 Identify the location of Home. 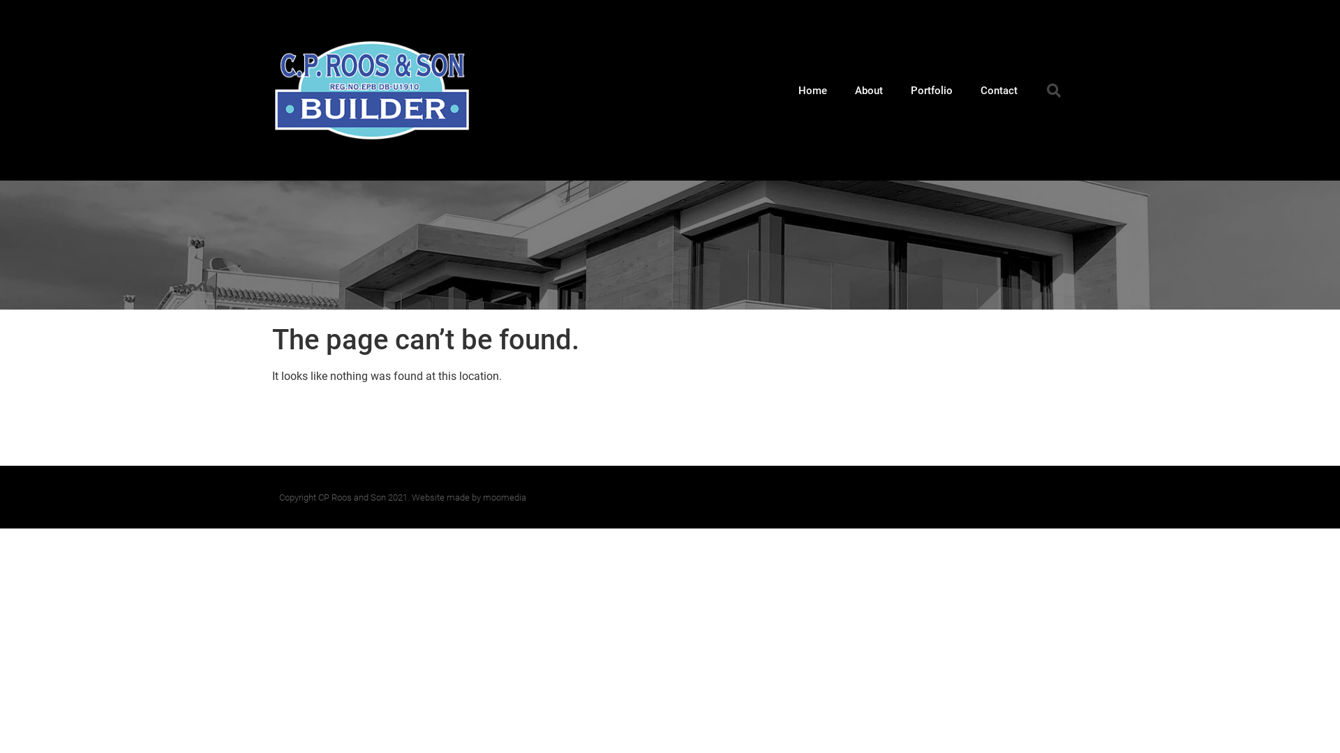
(812, 91).